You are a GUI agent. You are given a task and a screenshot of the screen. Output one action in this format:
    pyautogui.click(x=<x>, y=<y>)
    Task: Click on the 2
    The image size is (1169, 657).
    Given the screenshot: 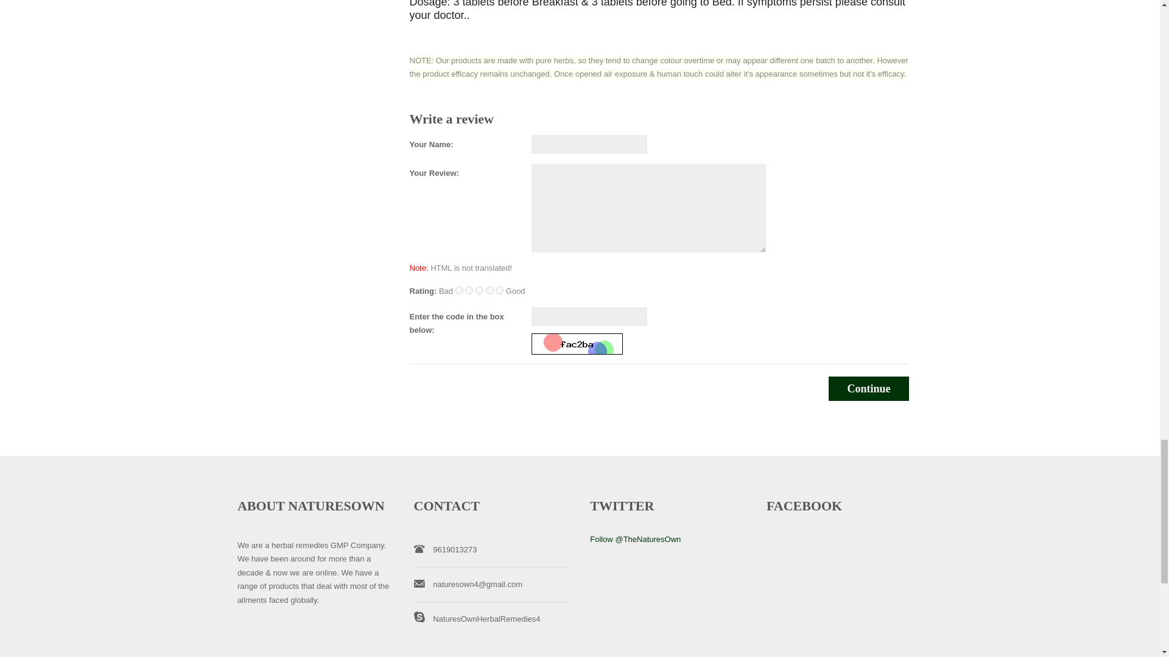 What is the action you would take?
    pyautogui.click(x=469, y=290)
    